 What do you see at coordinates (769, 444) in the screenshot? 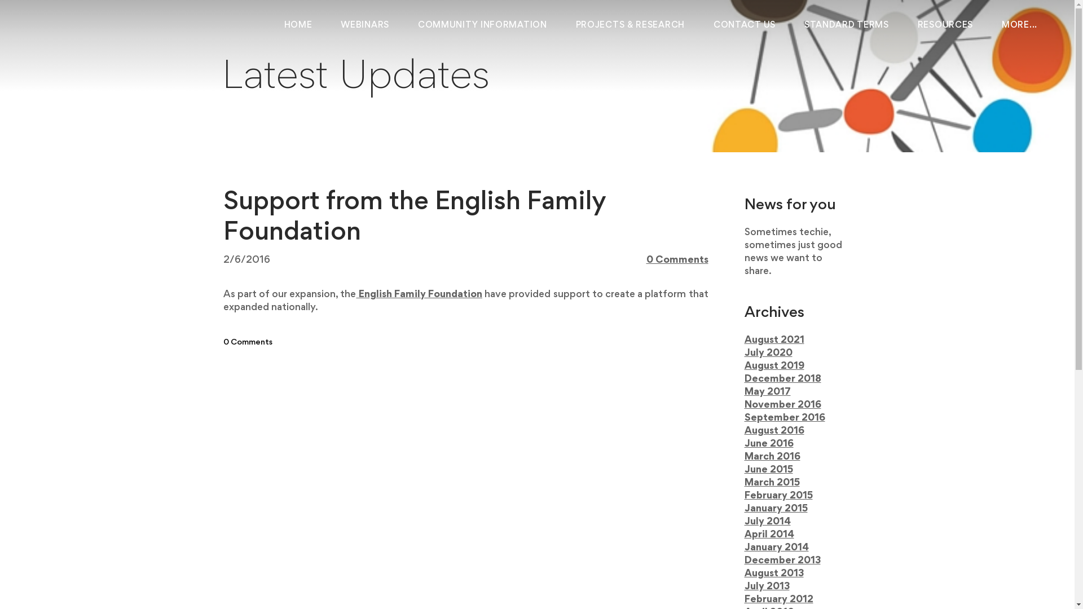
I see `June 2016` at bounding box center [769, 444].